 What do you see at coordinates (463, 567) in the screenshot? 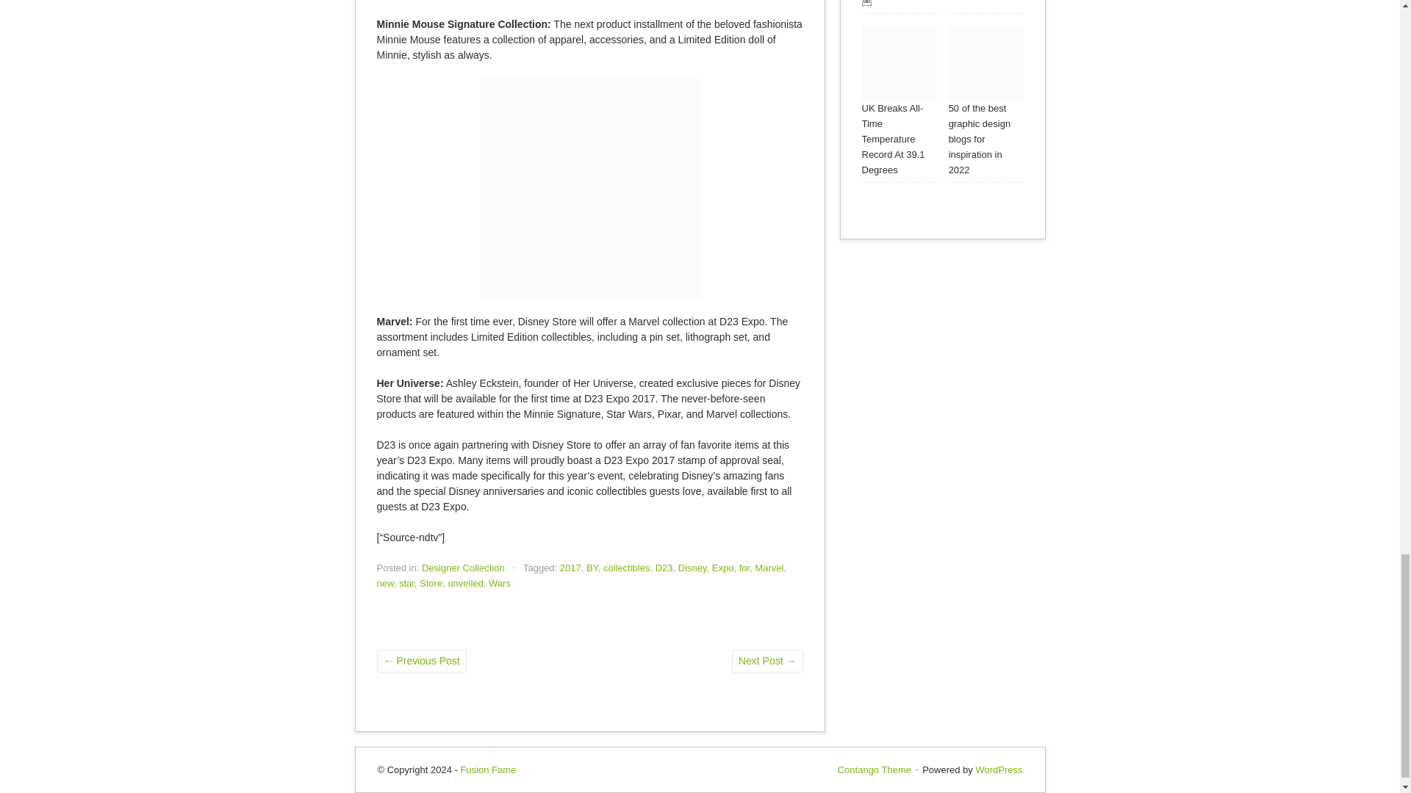
I see `Designer Collection` at bounding box center [463, 567].